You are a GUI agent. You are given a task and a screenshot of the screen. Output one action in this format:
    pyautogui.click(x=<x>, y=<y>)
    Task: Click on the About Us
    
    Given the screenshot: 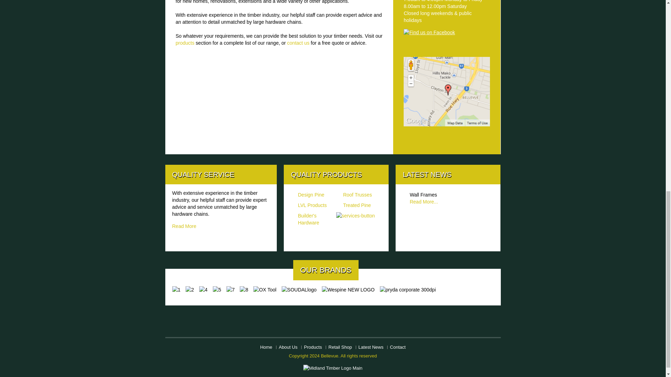 What is the action you would take?
    pyautogui.click(x=288, y=347)
    